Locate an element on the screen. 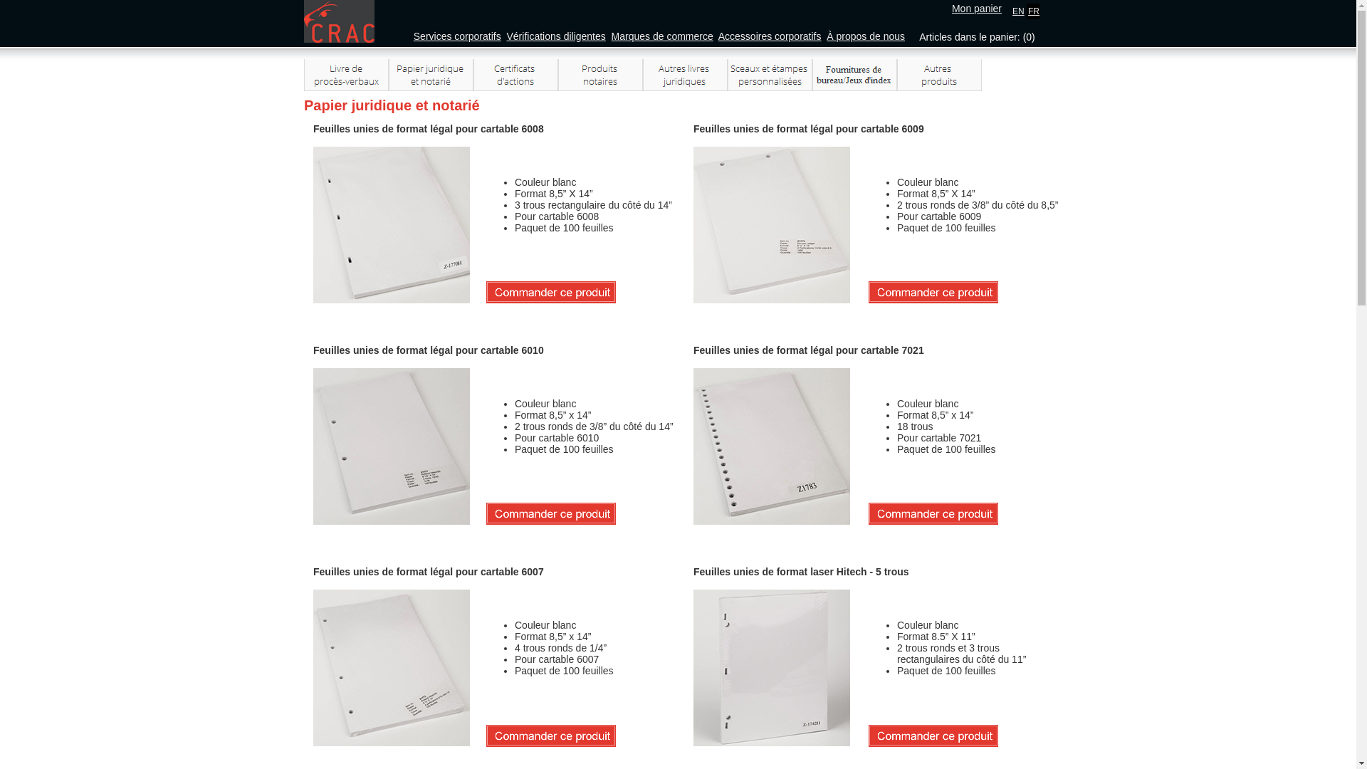 Image resolution: width=1367 pixels, height=769 pixels. Services corporatifs is located at coordinates (457, 36).